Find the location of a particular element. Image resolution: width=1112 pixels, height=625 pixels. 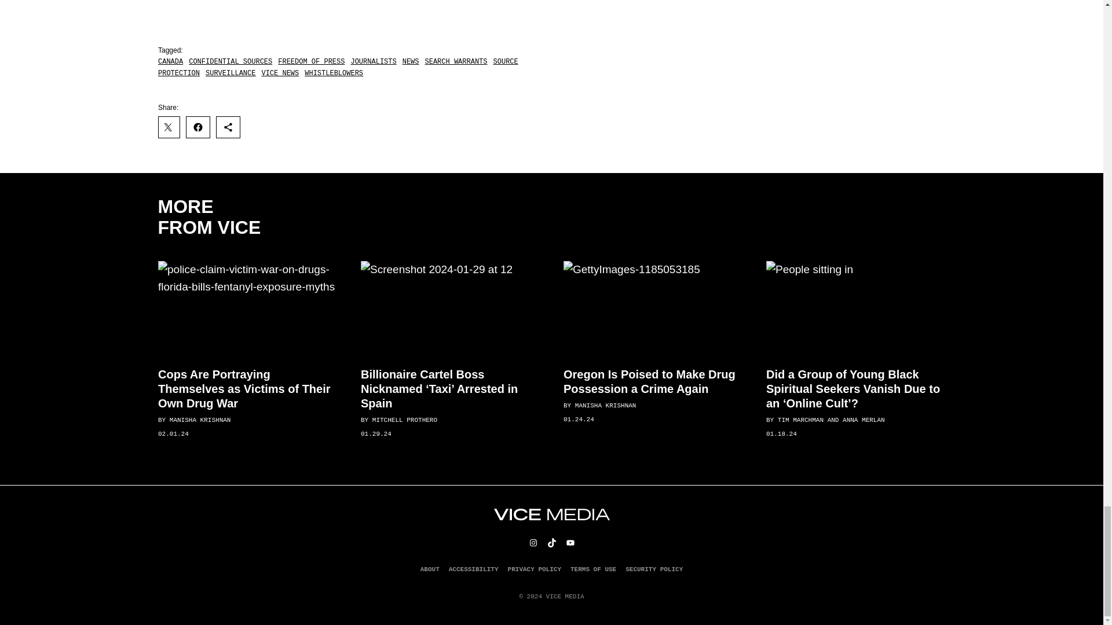

Posts by Anna Merlan is located at coordinates (864, 420).